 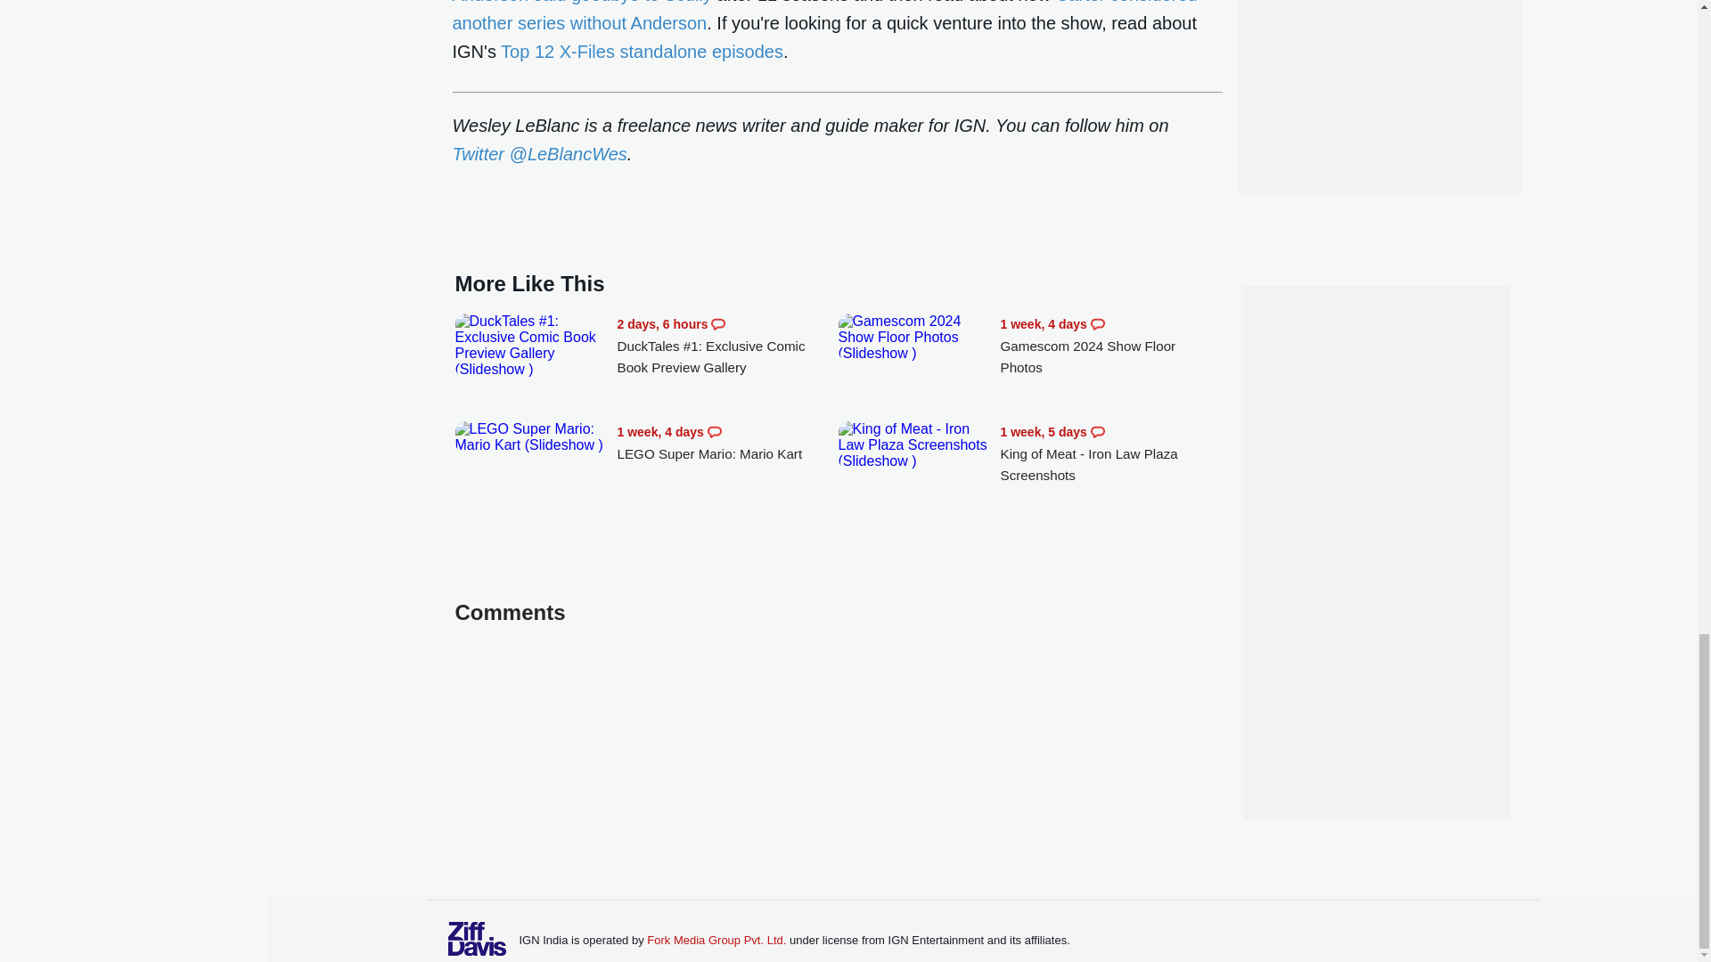 I want to click on LEGO Super Mario: Mario Kart, so click(x=727, y=443).